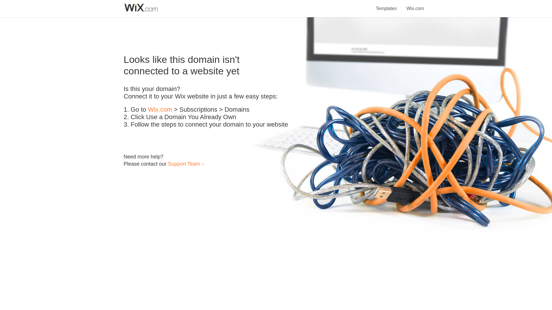 The image size is (552, 310). What do you see at coordinates (415, 5) in the screenshot?
I see `Wix.com` at bounding box center [415, 5].